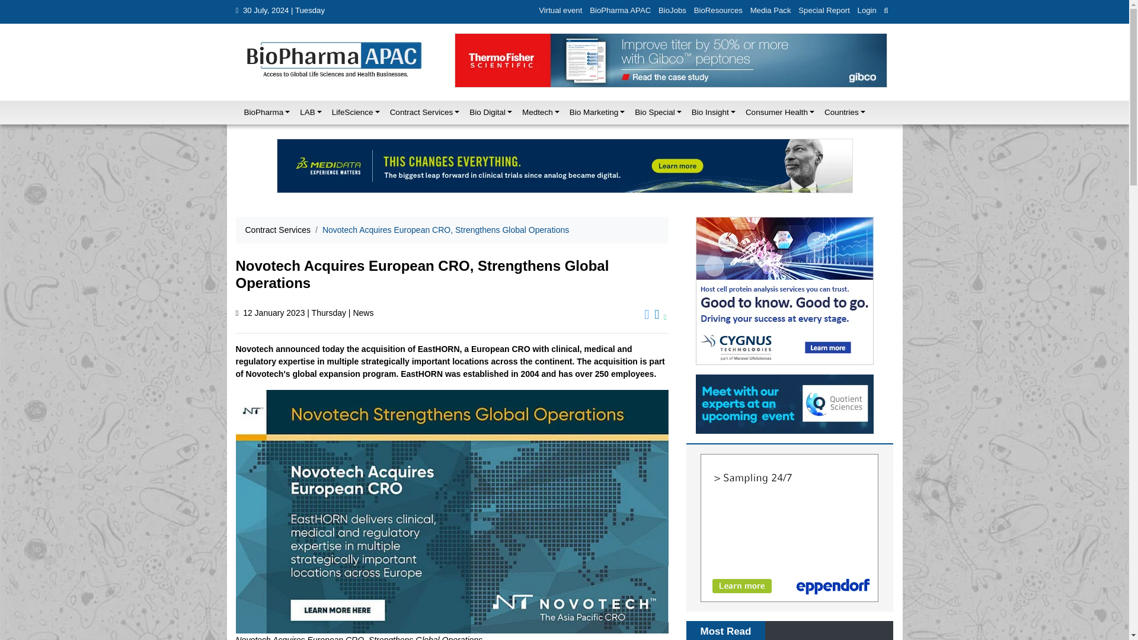 Image resolution: width=1138 pixels, height=640 pixels. Describe the element at coordinates (771, 11) in the screenshot. I see `Media Pack` at that location.